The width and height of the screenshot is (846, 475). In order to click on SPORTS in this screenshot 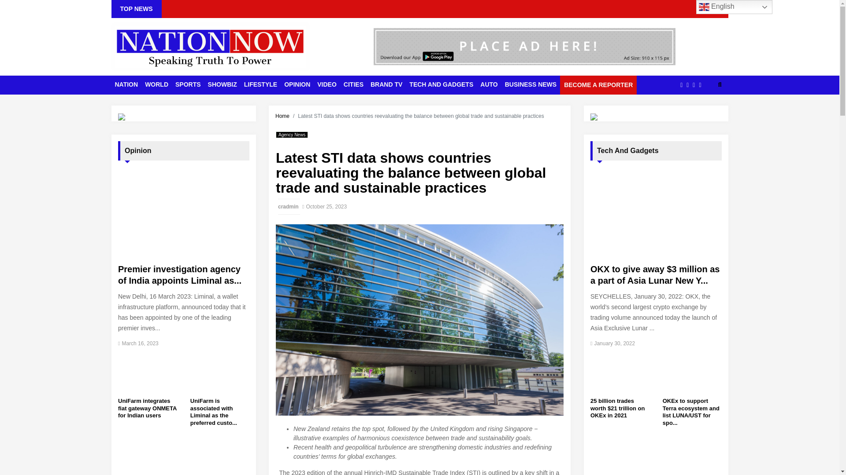, I will do `click(188, 84)`.